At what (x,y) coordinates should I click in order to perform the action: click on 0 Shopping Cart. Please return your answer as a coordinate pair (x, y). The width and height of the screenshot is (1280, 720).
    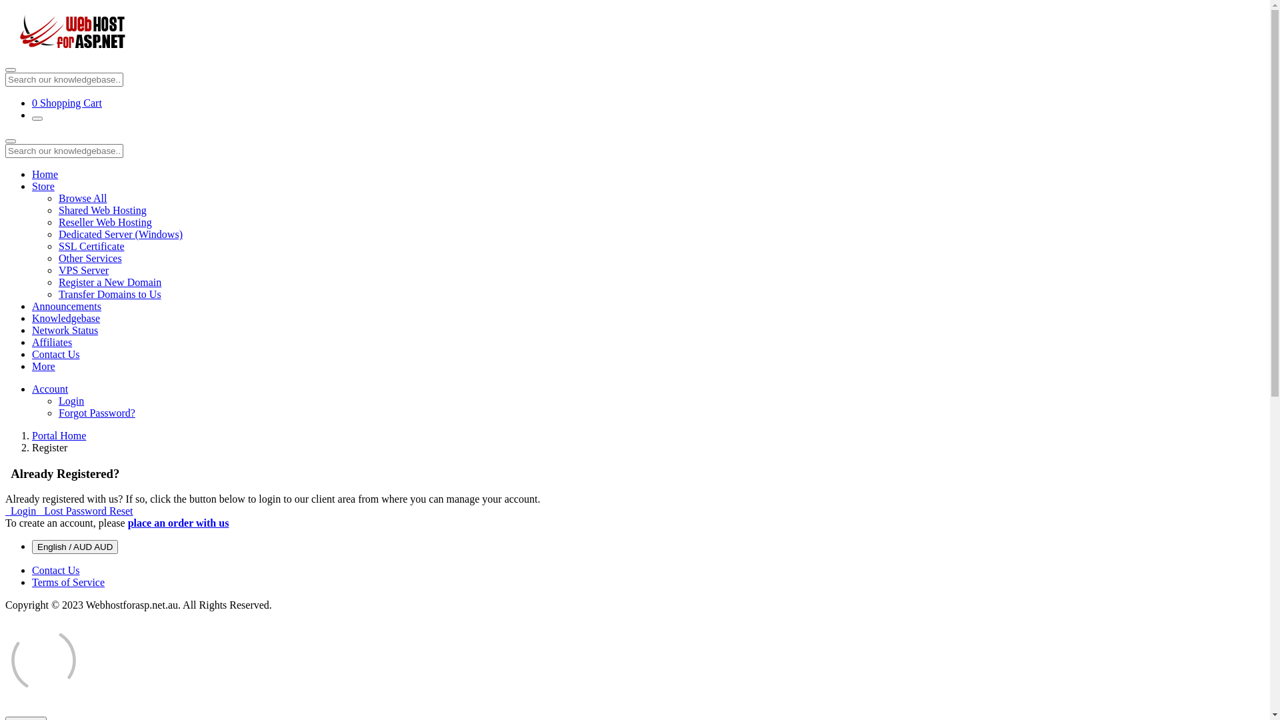
    Looking at the image, I should click on (67, 103).